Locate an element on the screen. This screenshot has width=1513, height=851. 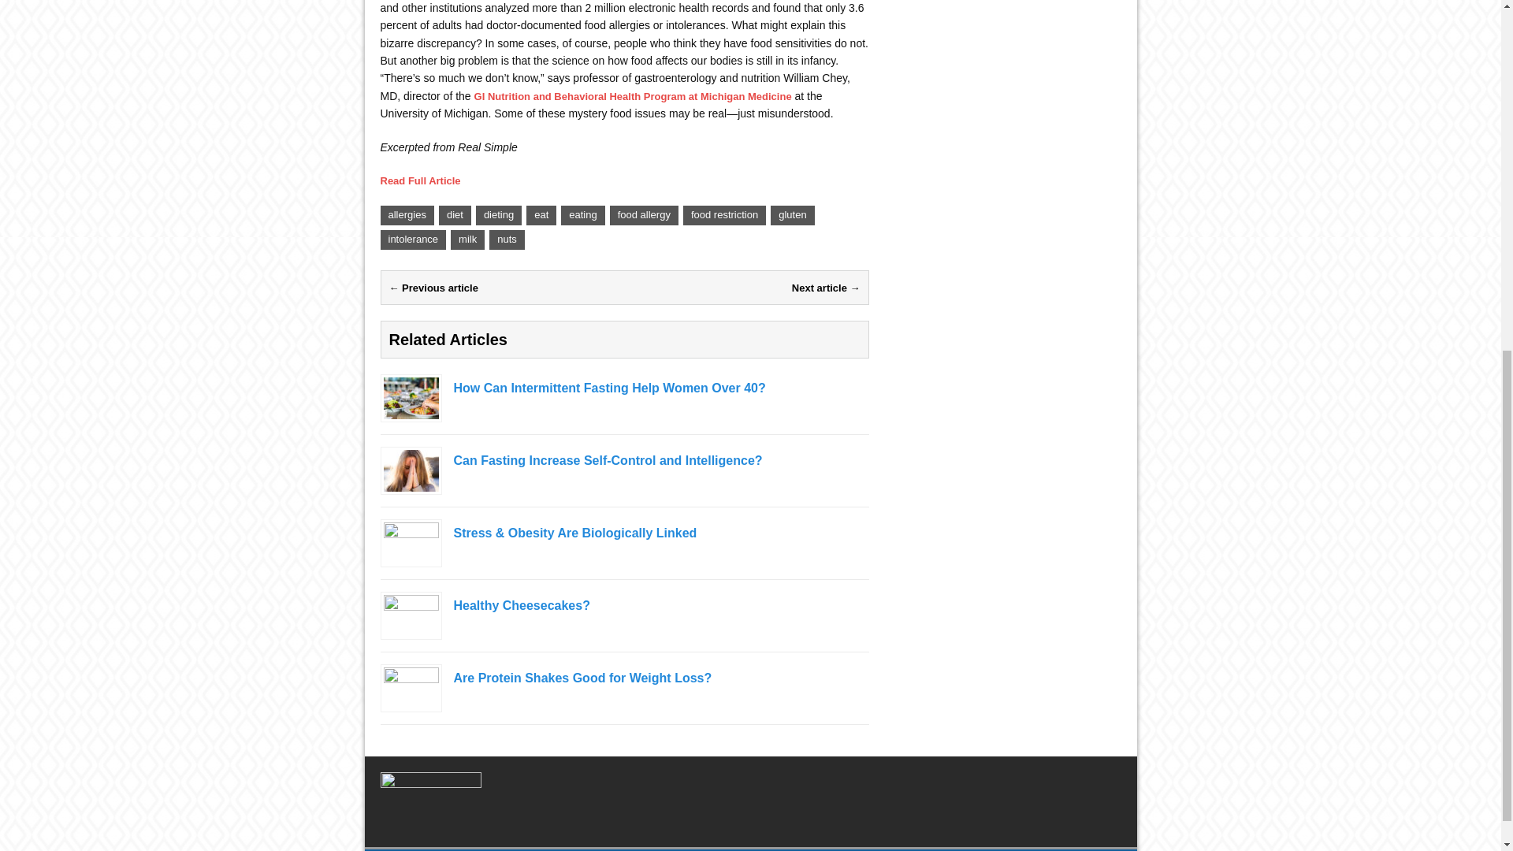
nuts is located at coordinates (507, 240).